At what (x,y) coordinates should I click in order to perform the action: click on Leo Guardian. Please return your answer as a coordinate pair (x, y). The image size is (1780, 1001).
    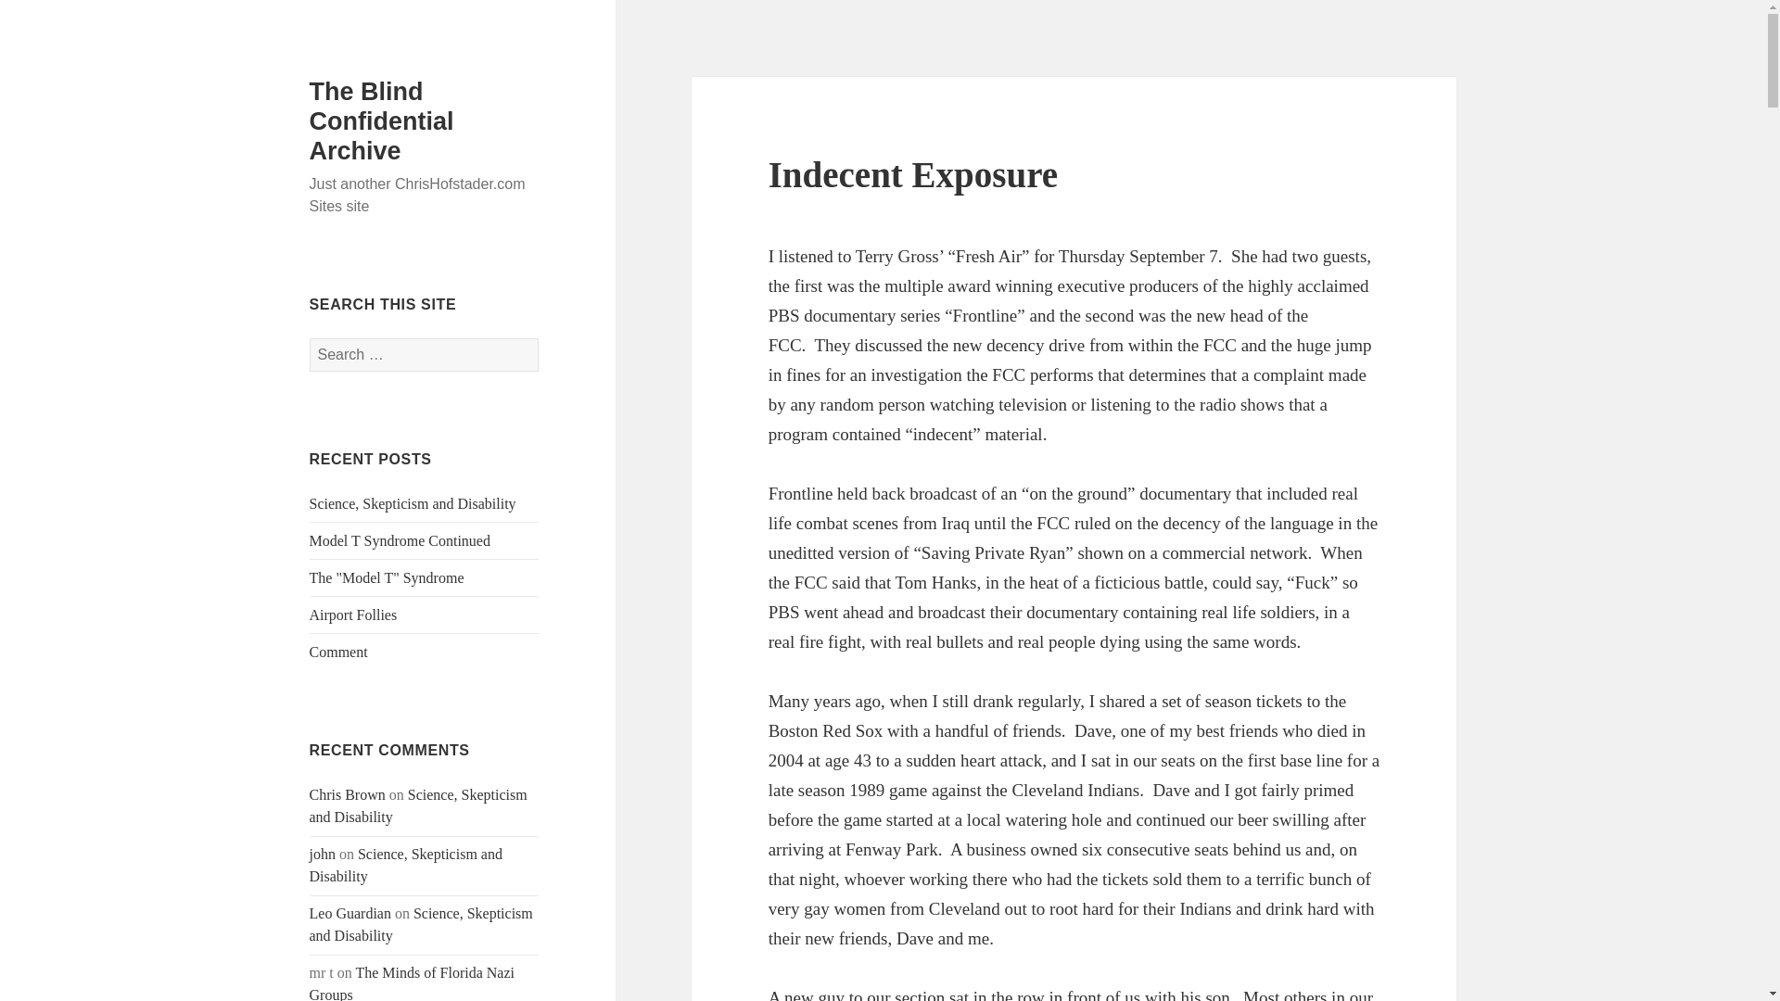
    Looking at the image, I should click on (350, 913).